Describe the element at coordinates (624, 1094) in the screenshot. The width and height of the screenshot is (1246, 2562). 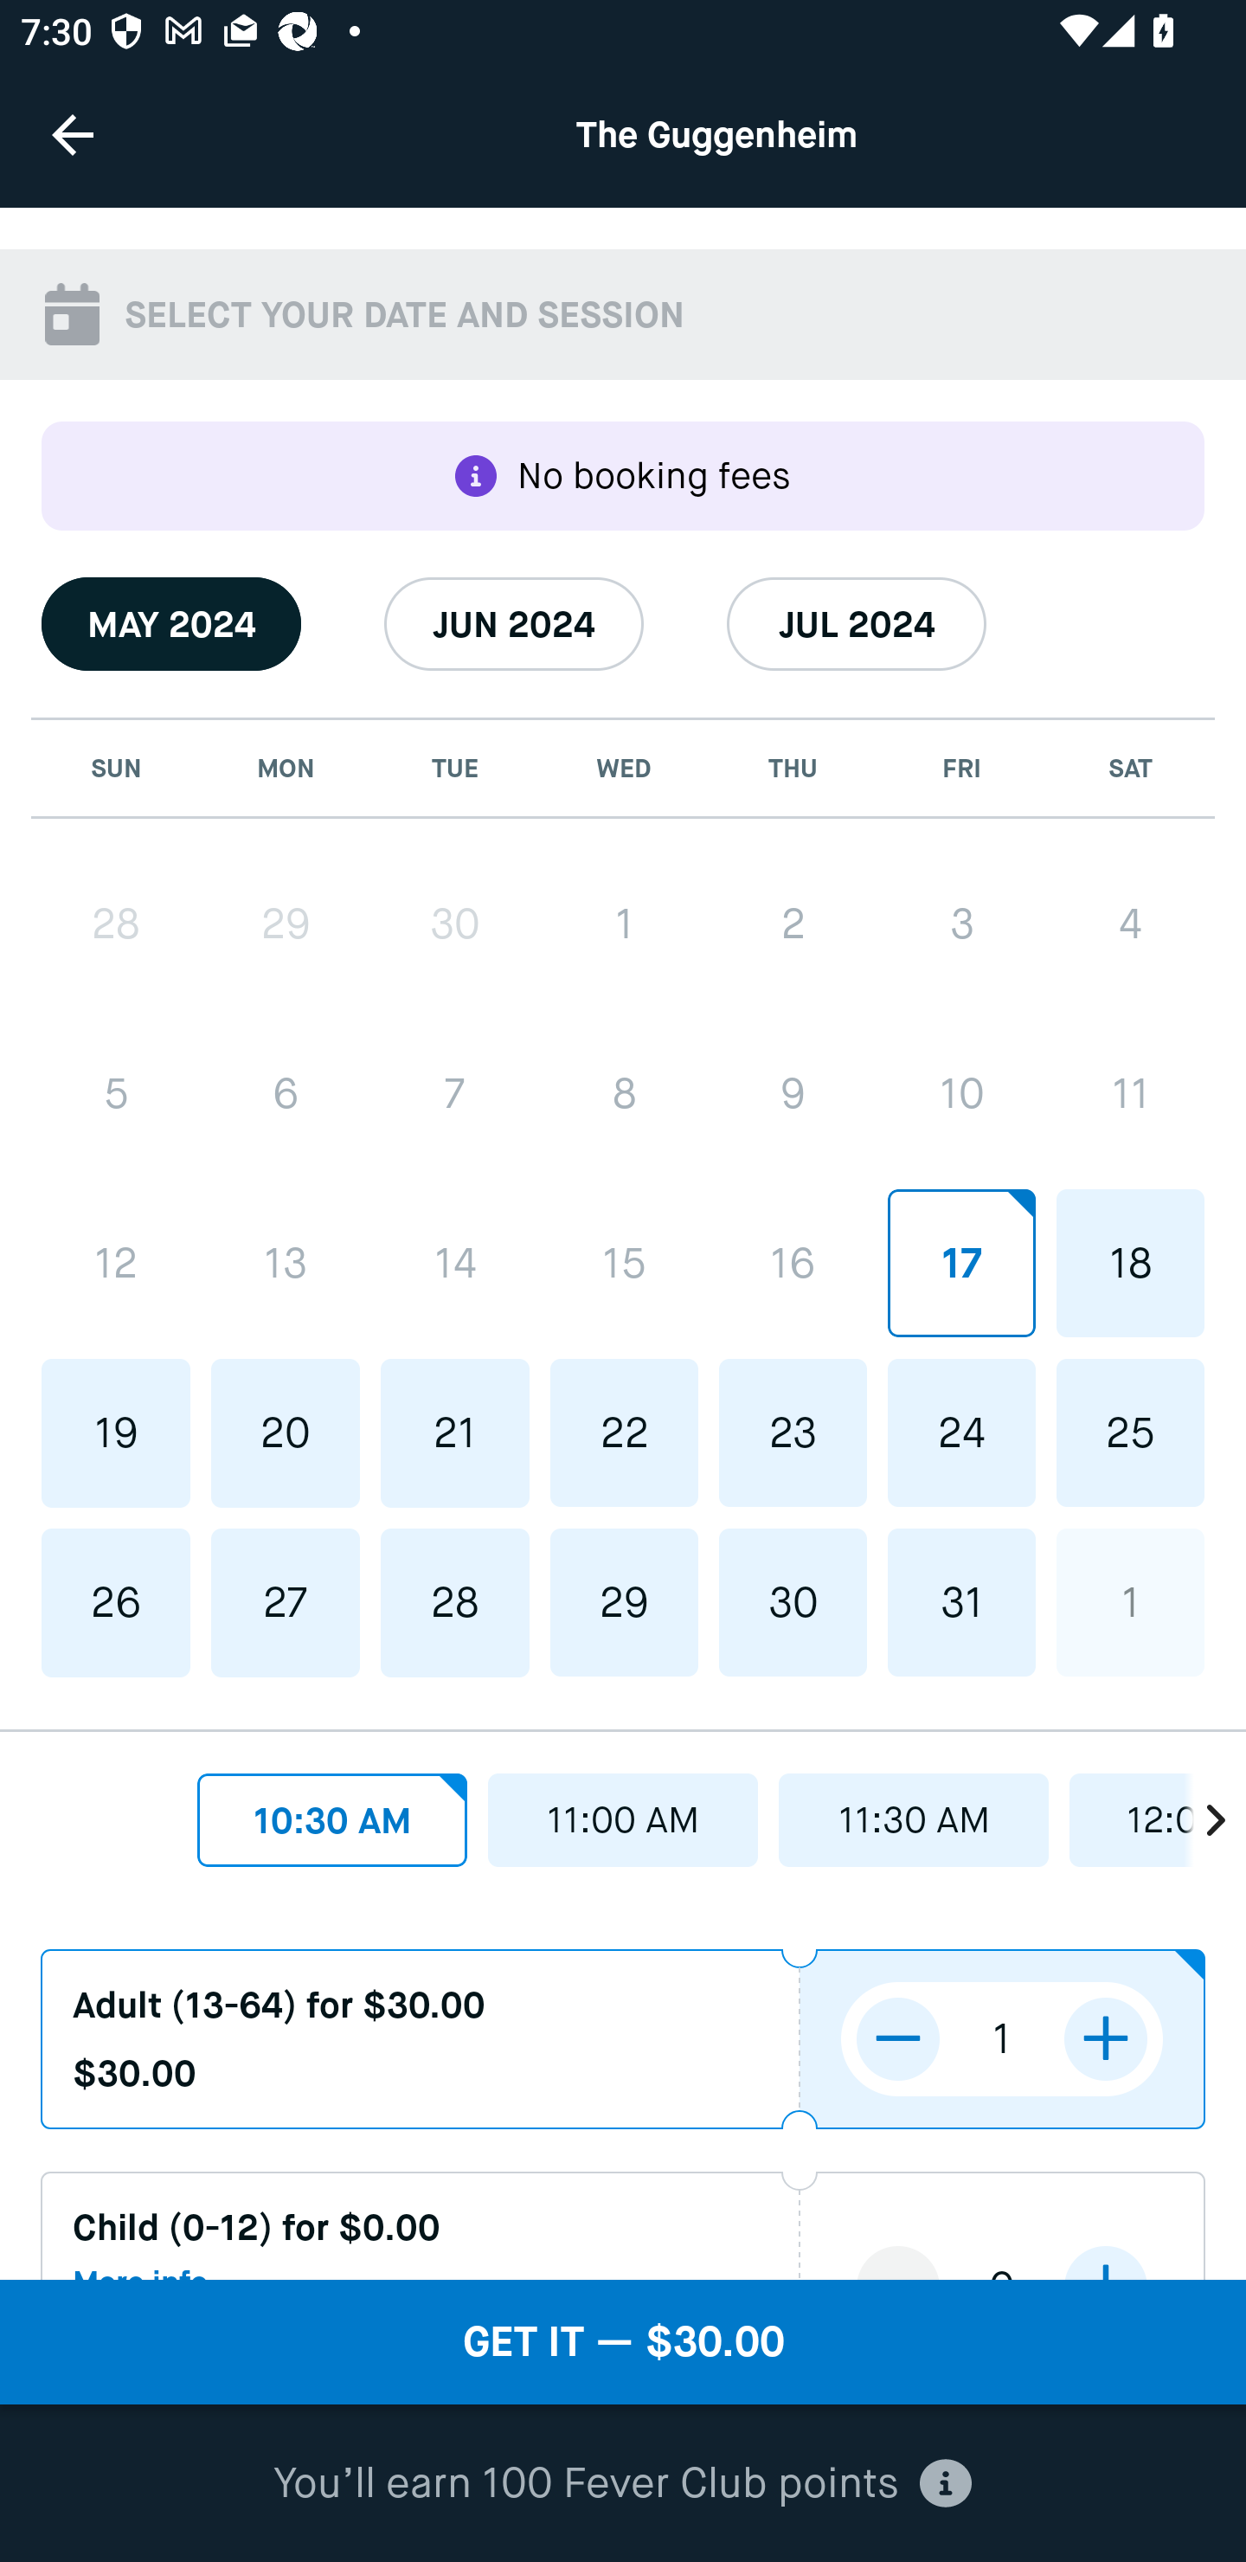
I see `8` at that location.